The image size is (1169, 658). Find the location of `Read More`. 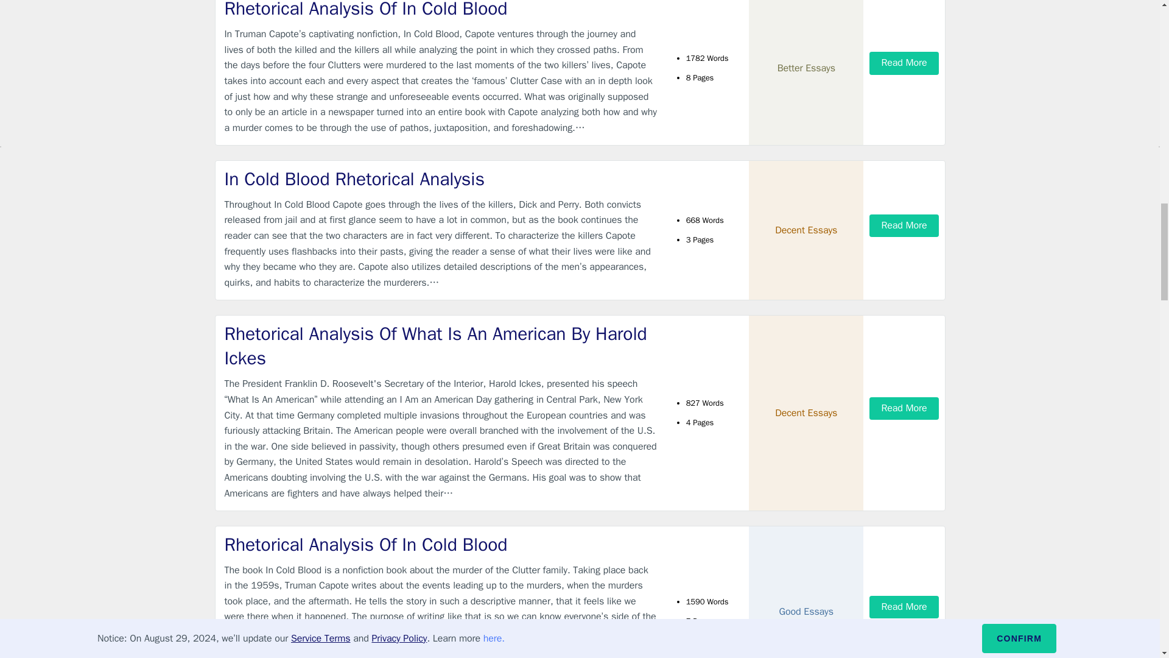

Read More is located at coordinates (904, 225).